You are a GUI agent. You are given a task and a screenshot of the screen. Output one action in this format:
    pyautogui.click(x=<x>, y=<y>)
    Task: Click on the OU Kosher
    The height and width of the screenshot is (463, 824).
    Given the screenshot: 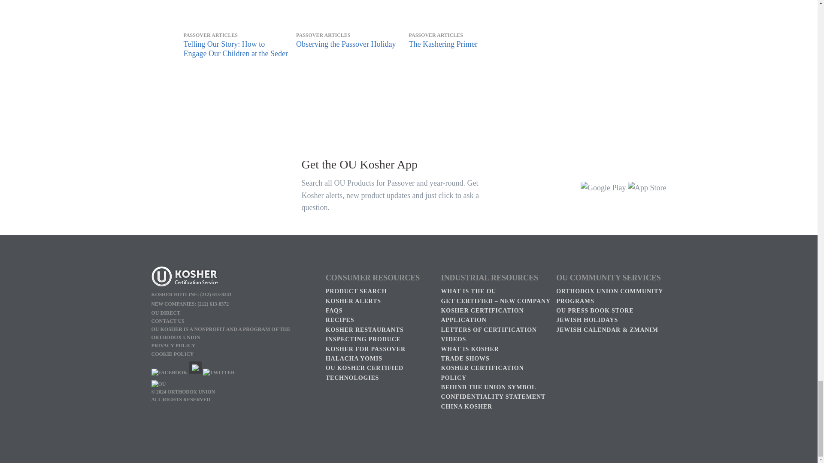 What is the action you would take?
    pyautogui.click(x=234, y=278)
    